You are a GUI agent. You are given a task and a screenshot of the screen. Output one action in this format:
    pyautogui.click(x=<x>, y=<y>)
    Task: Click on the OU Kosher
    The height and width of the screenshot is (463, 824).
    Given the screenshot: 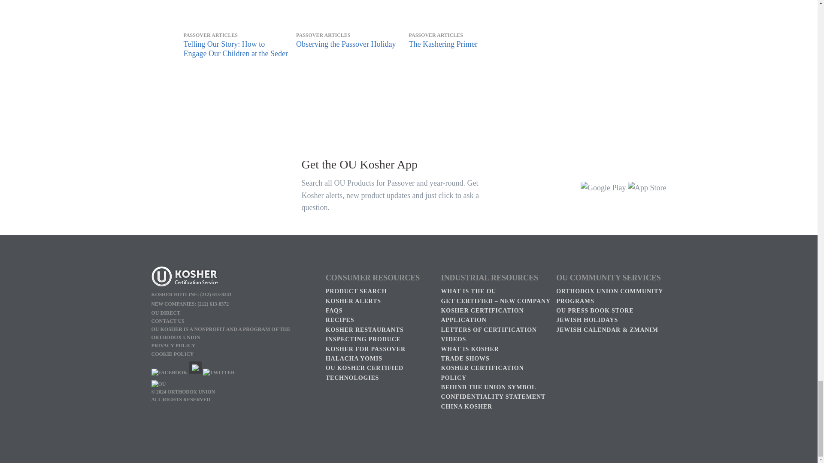 What is the action you would take?
    pyautogui.click(x=234, y=278)
    